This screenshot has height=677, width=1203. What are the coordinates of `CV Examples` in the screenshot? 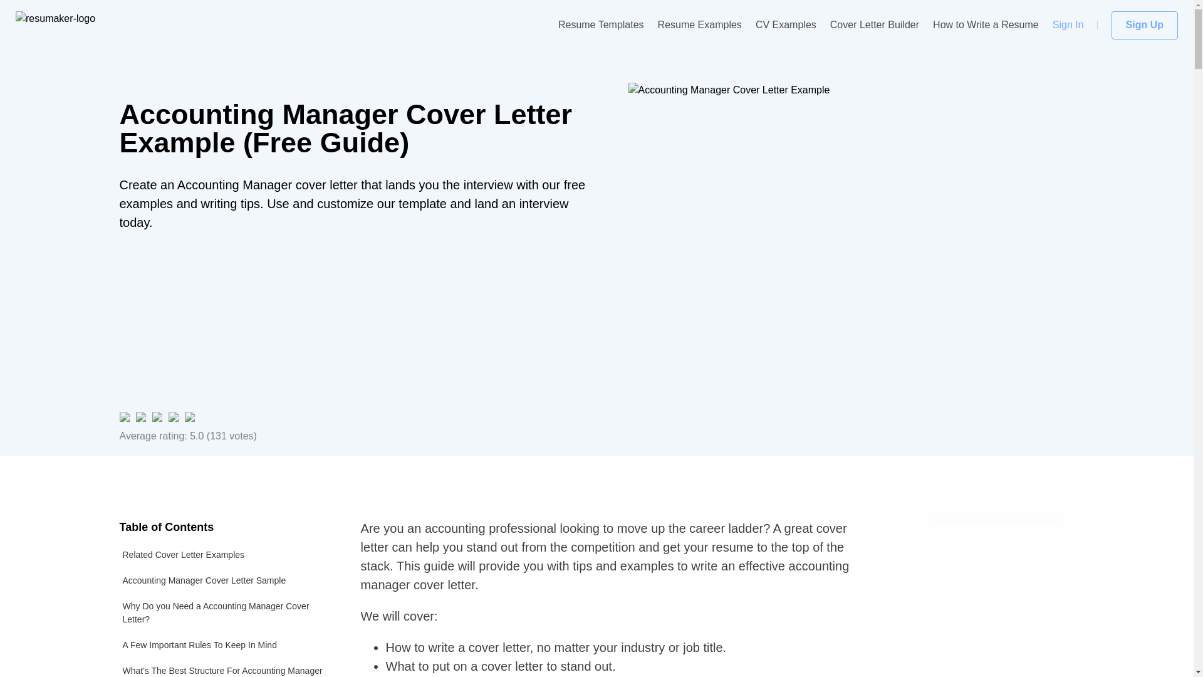 It's located at (786, 25).